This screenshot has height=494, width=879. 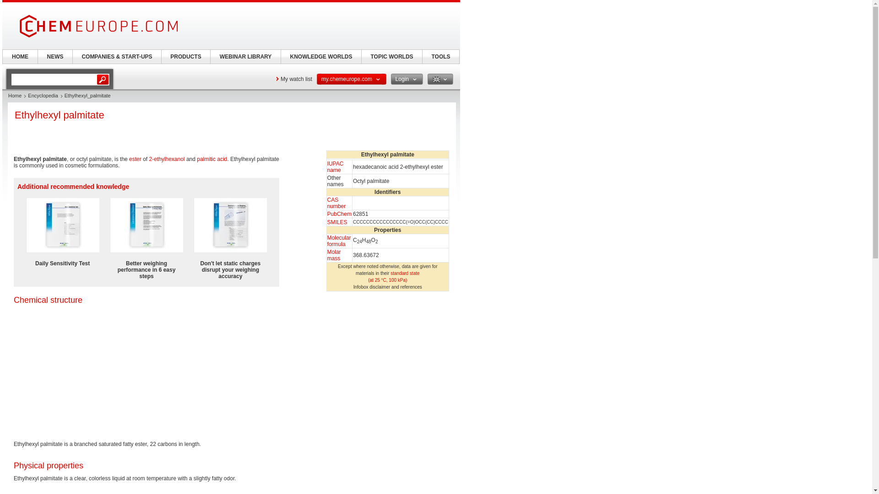 I want to click on ester, so click(x=136, y=159).